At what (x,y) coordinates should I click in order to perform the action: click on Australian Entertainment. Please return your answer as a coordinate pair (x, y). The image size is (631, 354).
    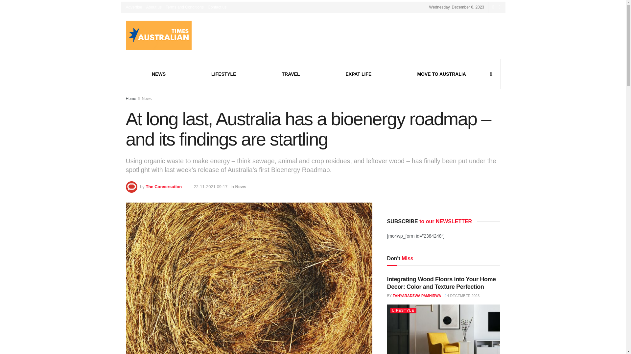
    Looking at the image, I should click on (223, 74).